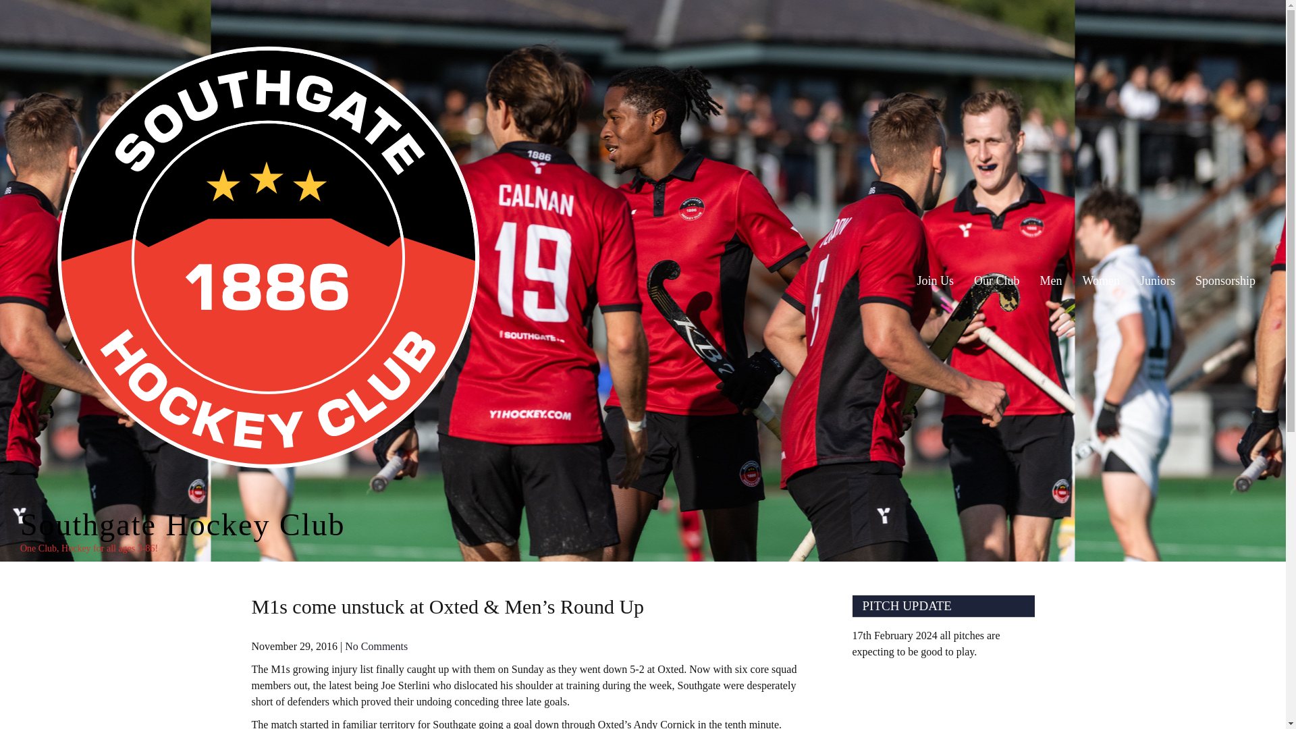  I want to click on Southgate Hockey Club, so click(183, 524).